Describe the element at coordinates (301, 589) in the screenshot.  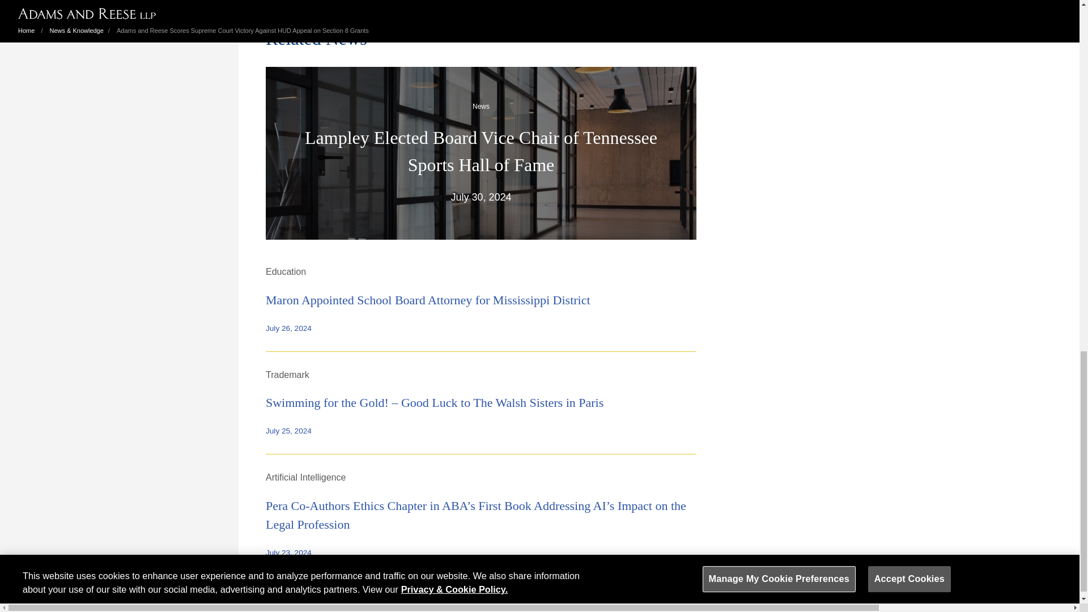
I see `Client Pay` at that location.